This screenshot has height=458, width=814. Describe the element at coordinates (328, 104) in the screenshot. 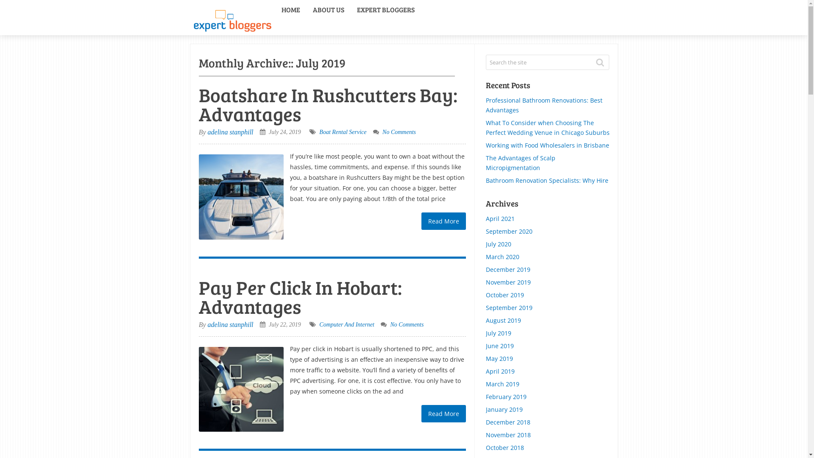

I see `Boatshare In Rushcutters Bay: Advantages` at that location.